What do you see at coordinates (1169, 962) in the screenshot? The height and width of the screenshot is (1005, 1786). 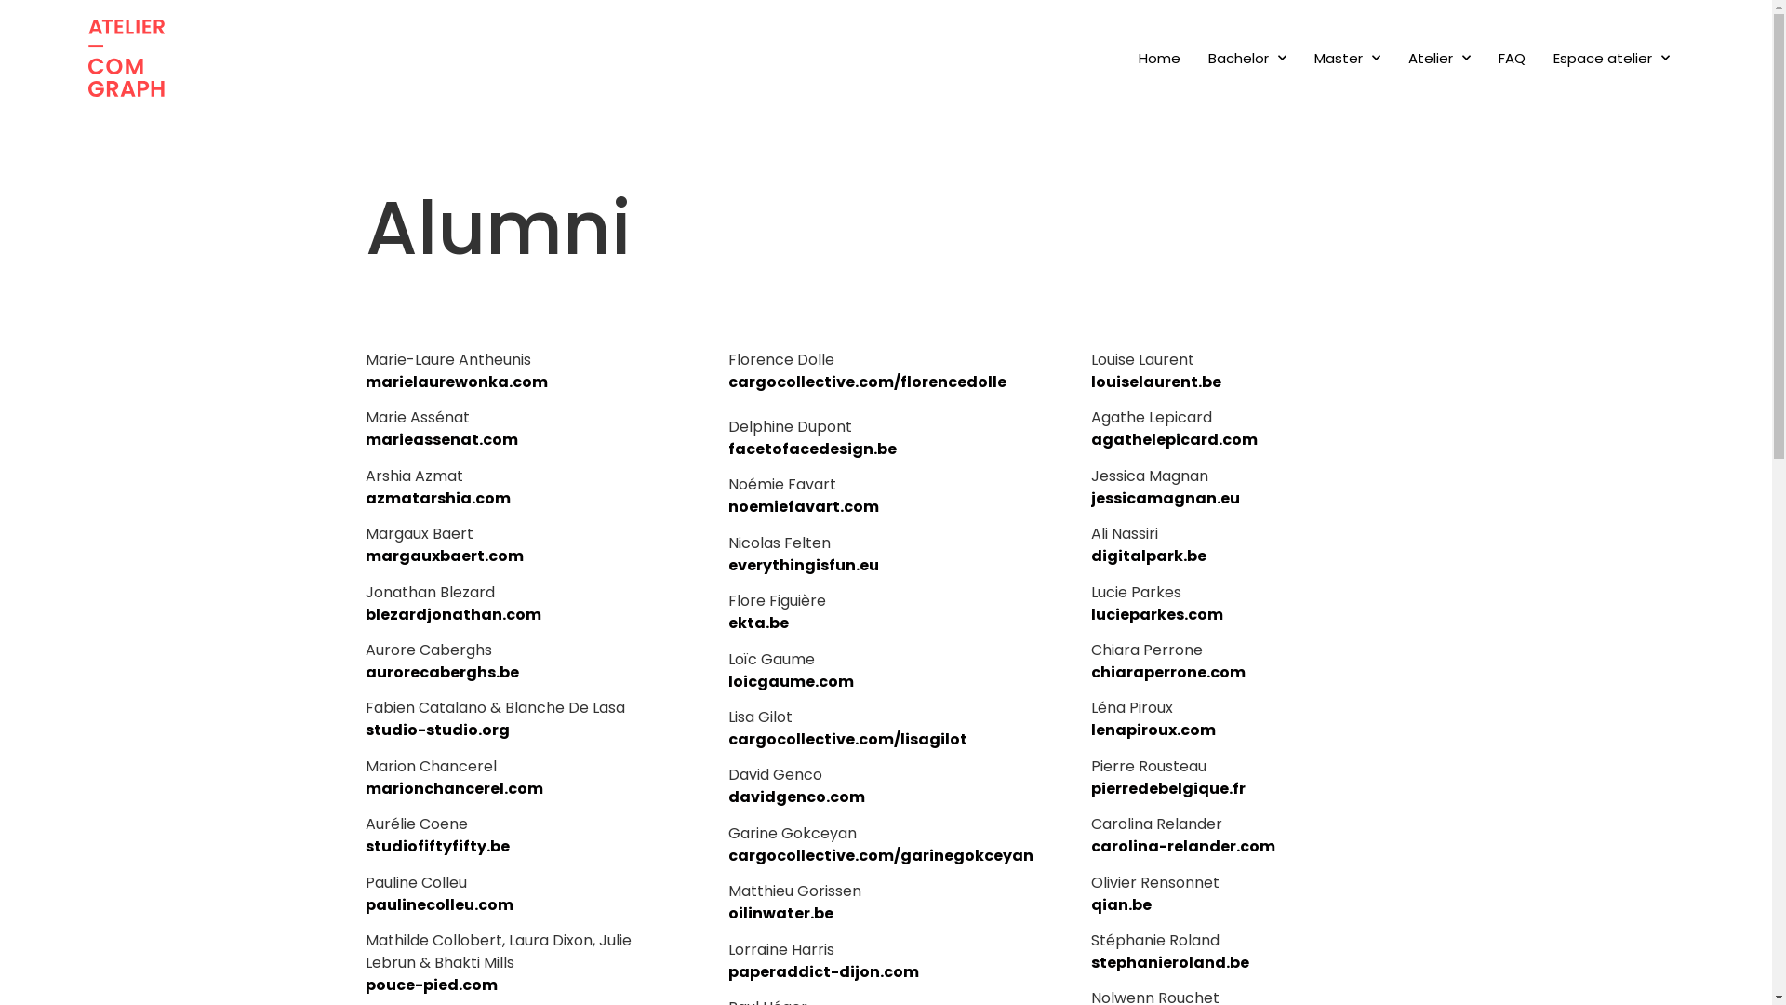 I see `stephanieroland.be` at bounding box center [1169, 962].